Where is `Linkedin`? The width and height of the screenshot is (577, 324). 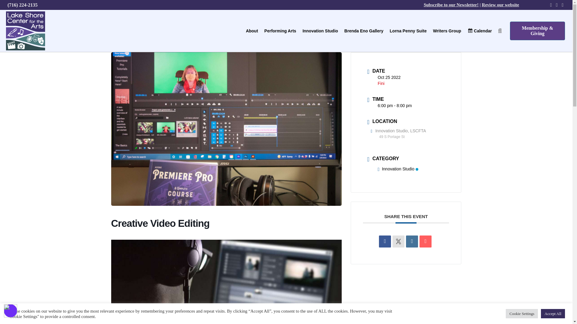 Linkedin is located at coordinates (412, 241).